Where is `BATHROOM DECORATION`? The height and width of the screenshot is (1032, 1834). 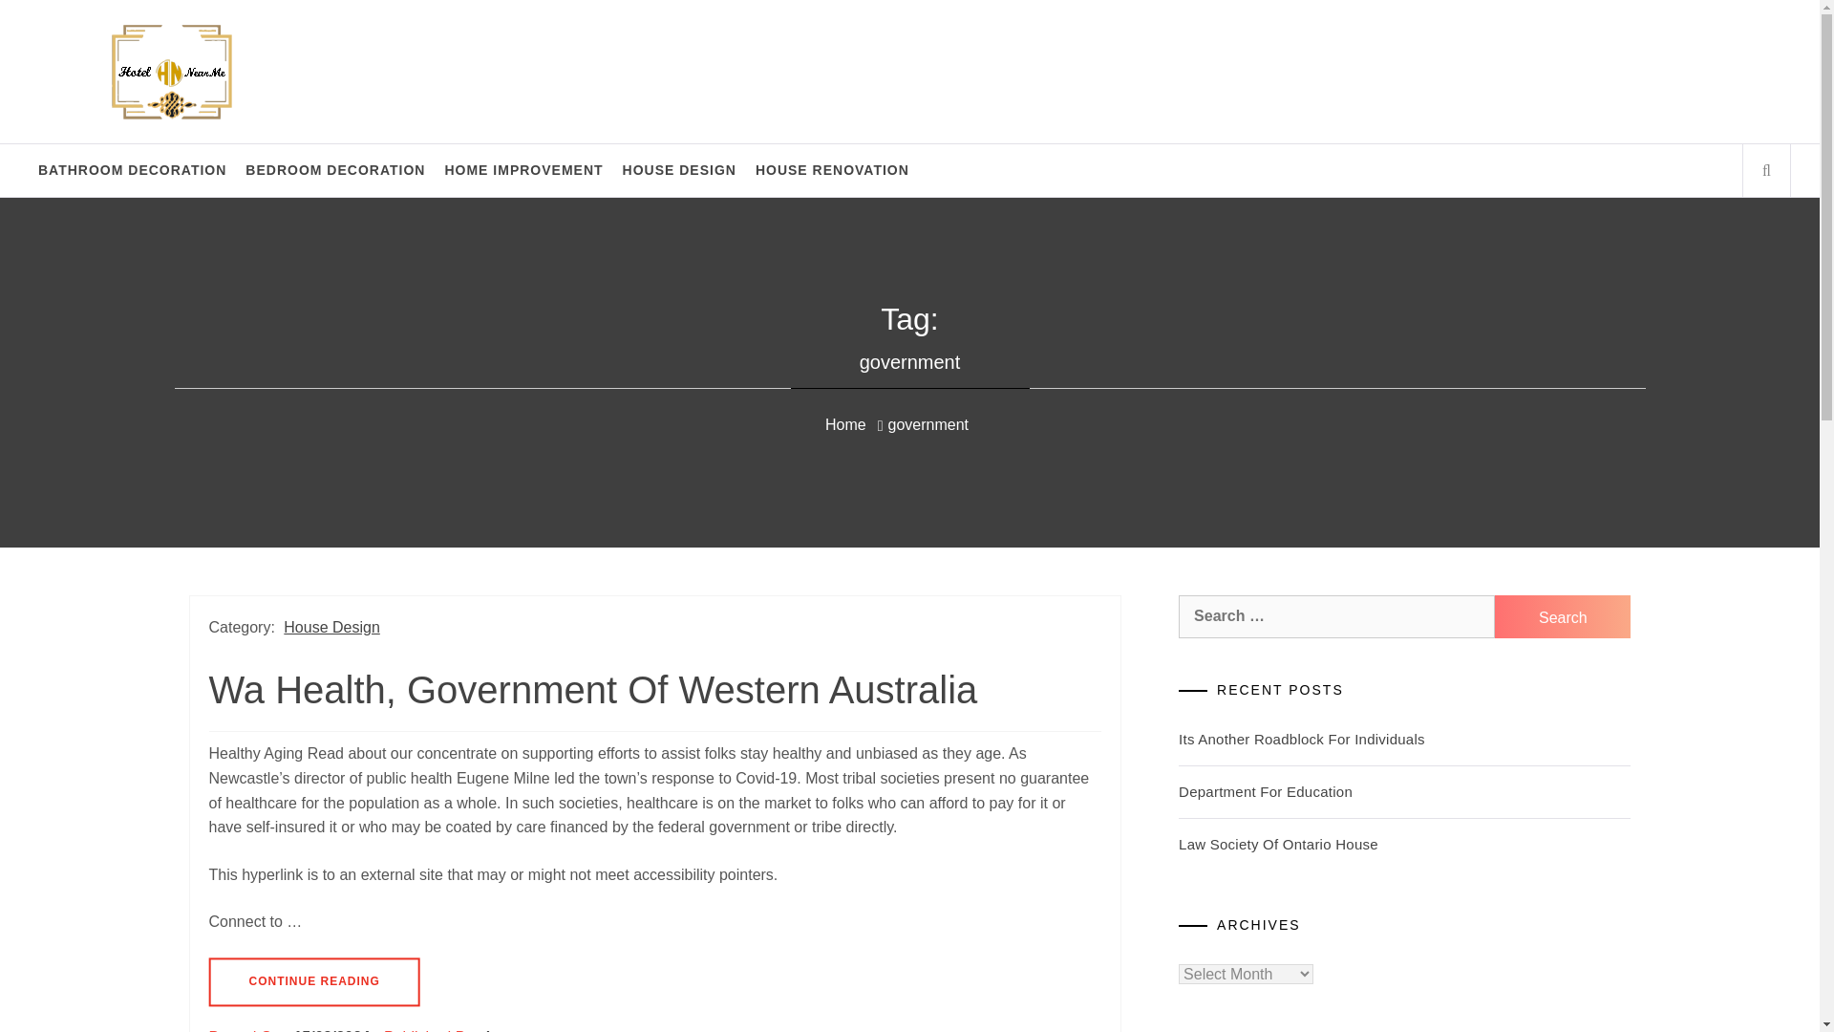 BATHROOM DECORATION is located at coordinates (132, 170).